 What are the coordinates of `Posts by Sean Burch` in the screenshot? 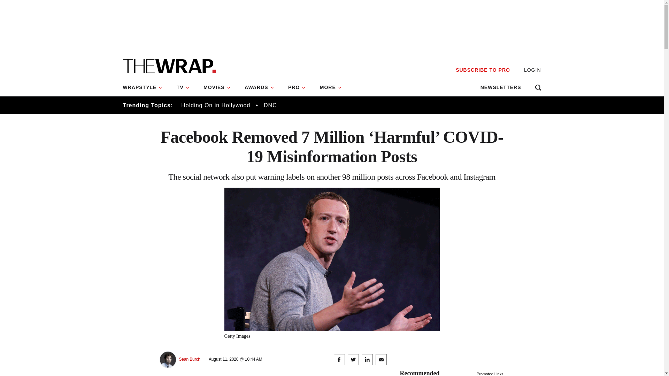 It's located at (190, 359).